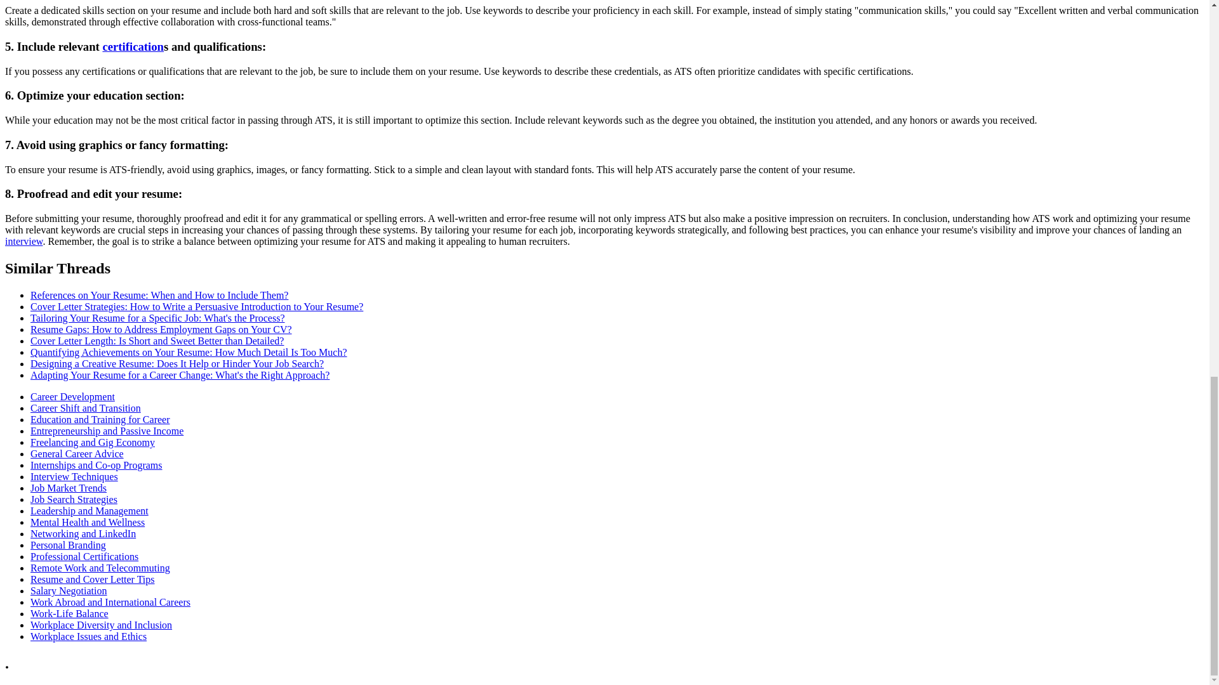 The image size is (1219, 685). What do you see at coordinates (74, 499) in the screenshot?
I see `Job Search Strategies` at bounding box center [74, 499].